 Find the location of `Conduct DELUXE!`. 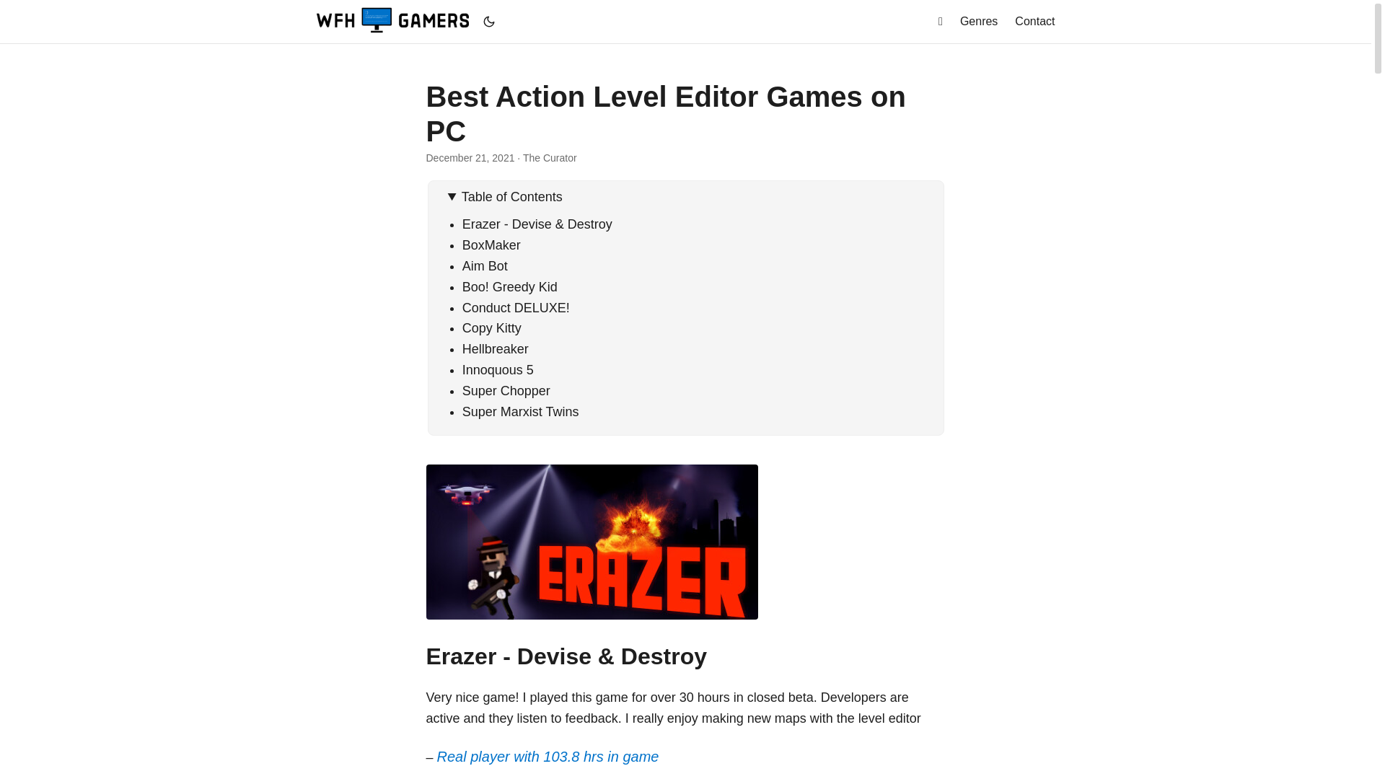

Conduct DELUXE! is located at coordinates (516, 307).